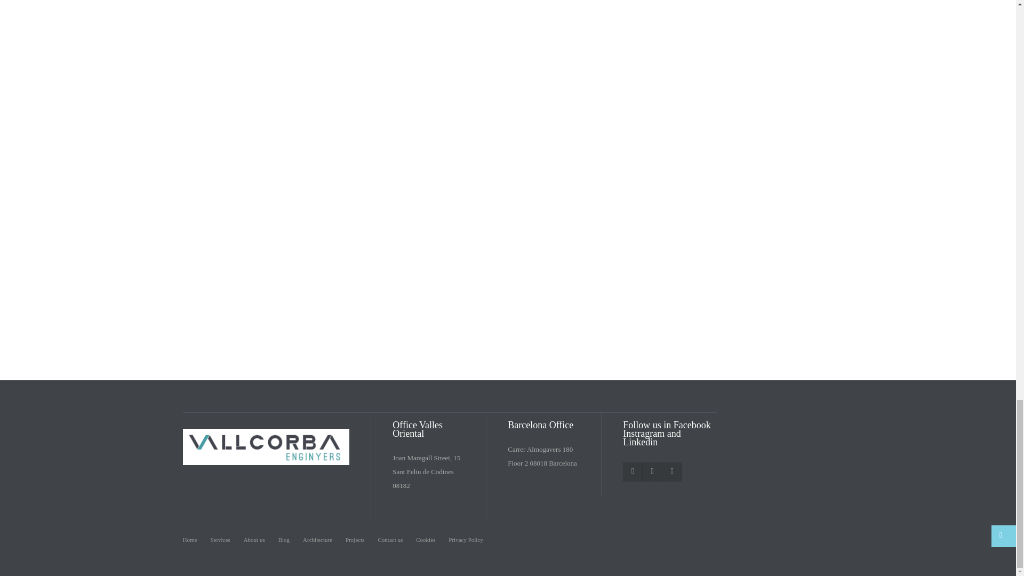 The height and width of the screenshot is (576, 1024). Describe the element at coordinates (671, 471) in the screenshot. I see `LinkedIn` at that location.